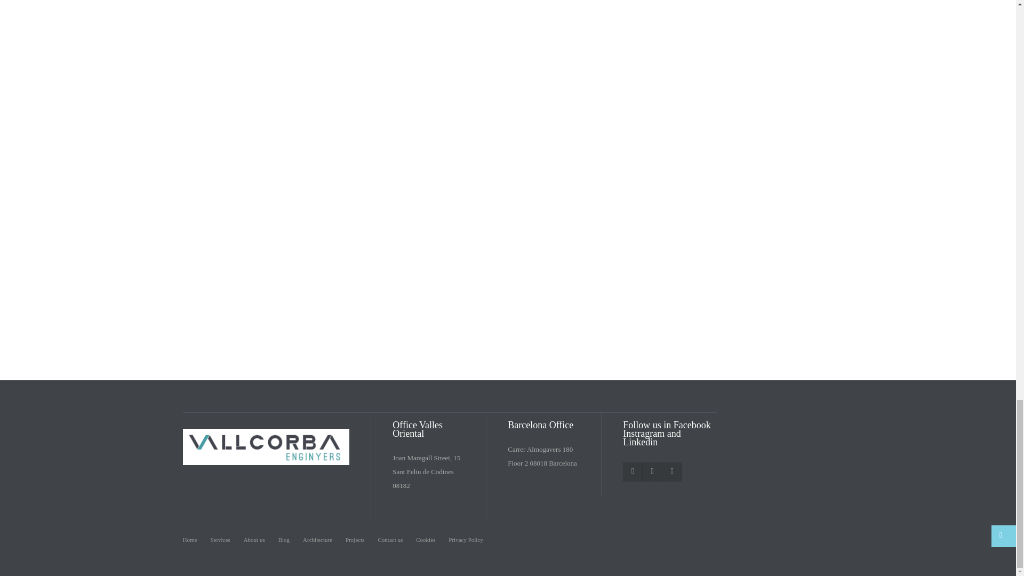 The height and width of the screenshot is (576, 1024). Describe the element at coordinates (671, 471) in the screenshot. I see `LinkedIn` at that location.